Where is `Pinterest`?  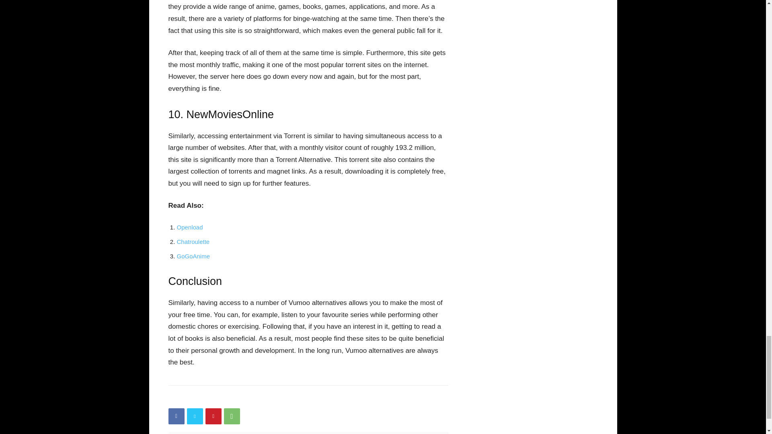
Pinterest is located at coordinates (213, 416).